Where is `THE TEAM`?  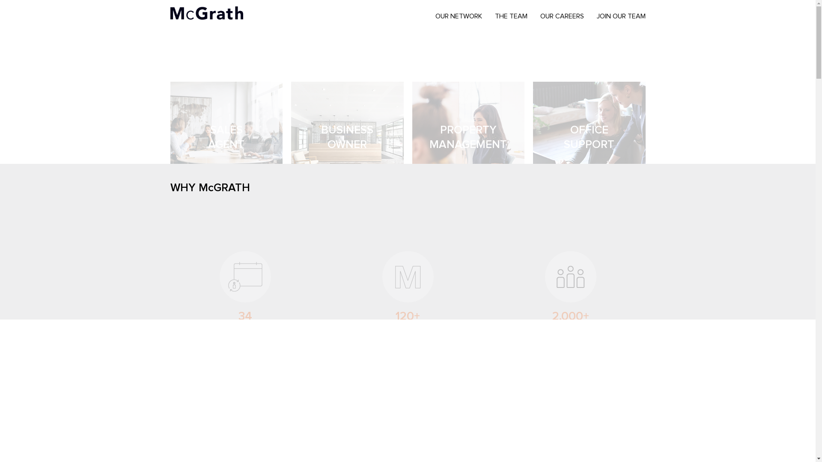 THE TEAM is located at coordinates (511, 16).